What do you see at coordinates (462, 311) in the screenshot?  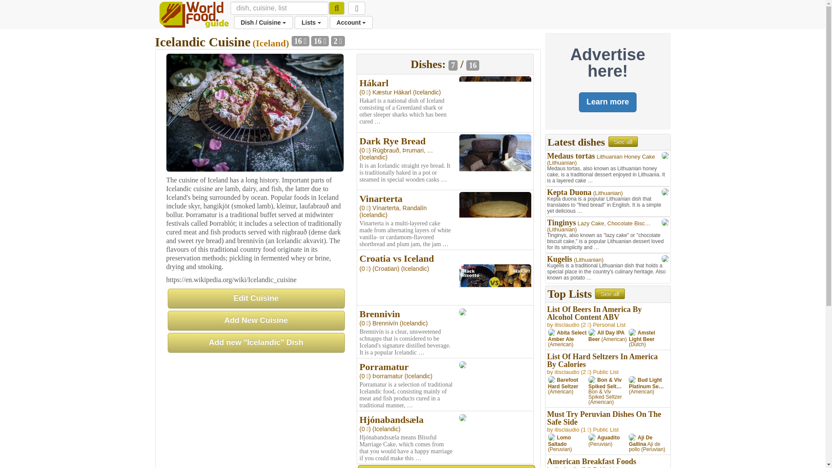 I see `Click to see the photo` at bounding box center [462, 311].